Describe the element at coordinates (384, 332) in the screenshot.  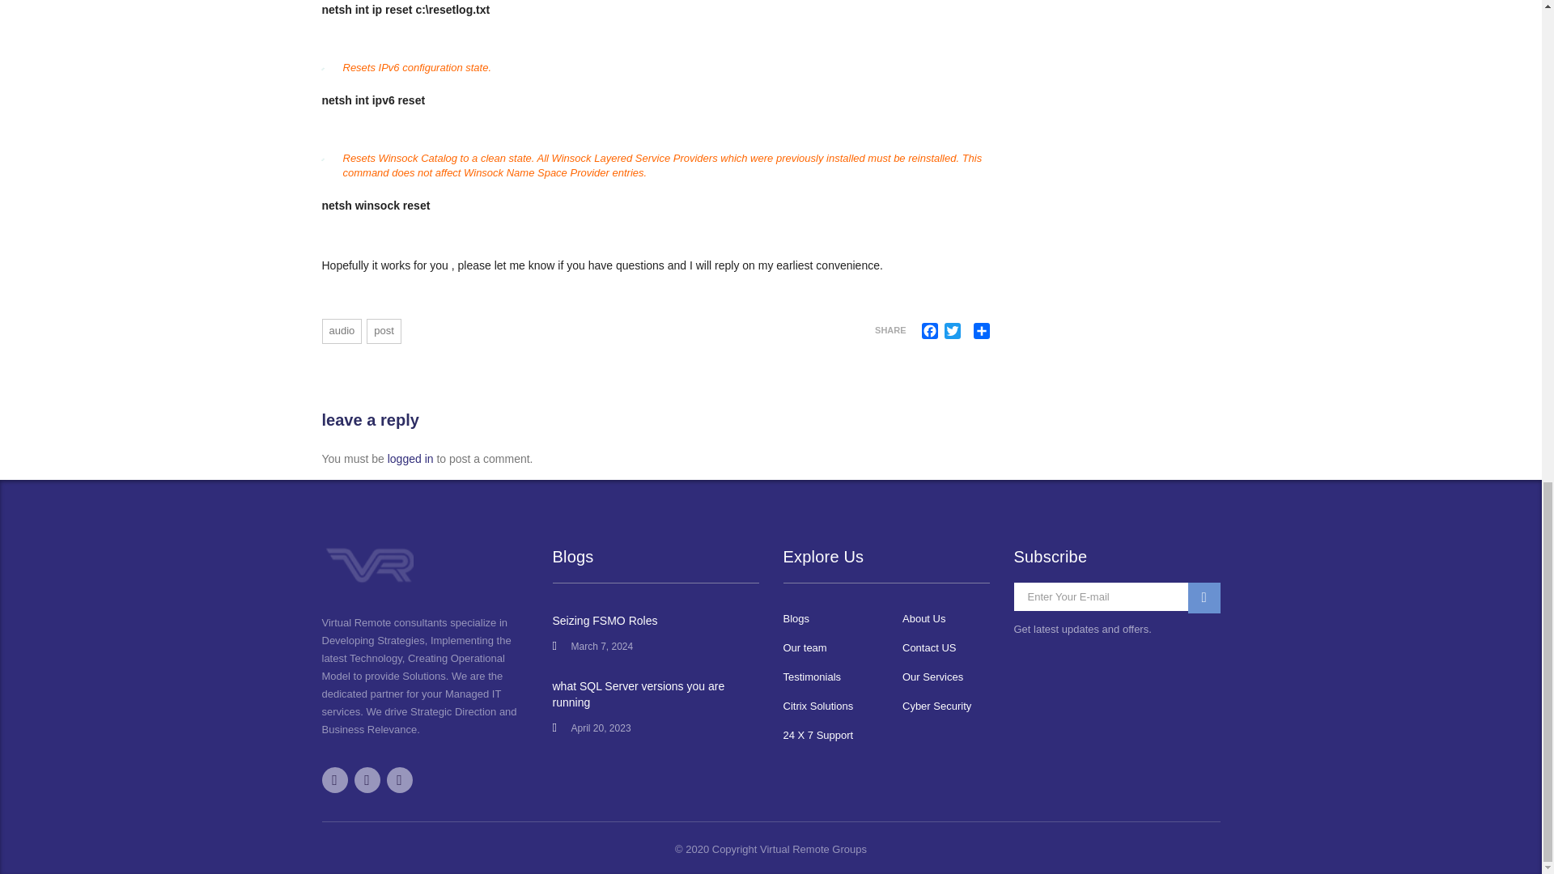
I see `post` at that location.